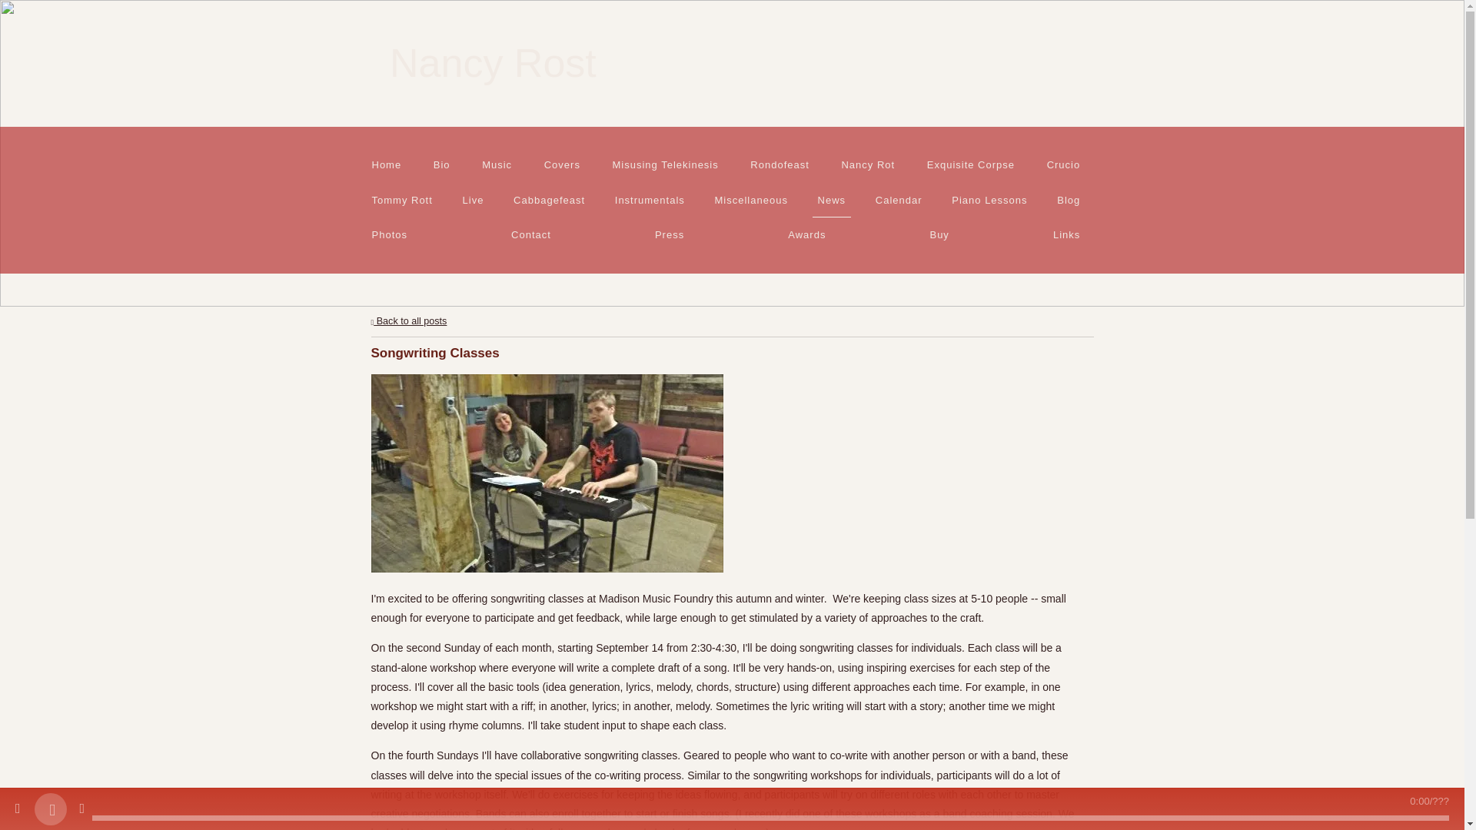 This screenshot has height=830, width=1476. What do you see at coordinates (550, 200) in the screenshot?
I see `Cabbagefeast` at bounding box center [550, 200].